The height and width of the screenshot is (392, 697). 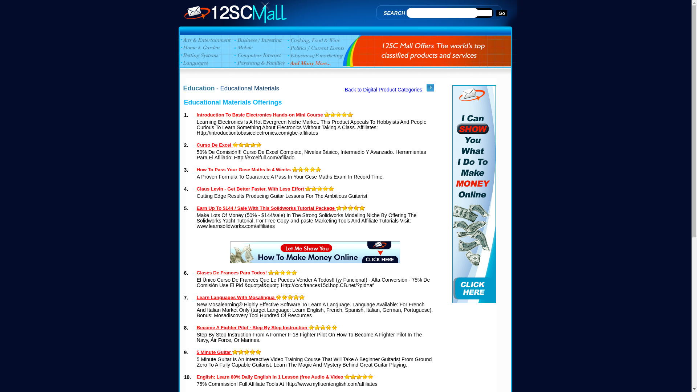 What do you see at coordinates (339, 208) in the screenshot?
I see `recommended` at bounding box center [339, 208].